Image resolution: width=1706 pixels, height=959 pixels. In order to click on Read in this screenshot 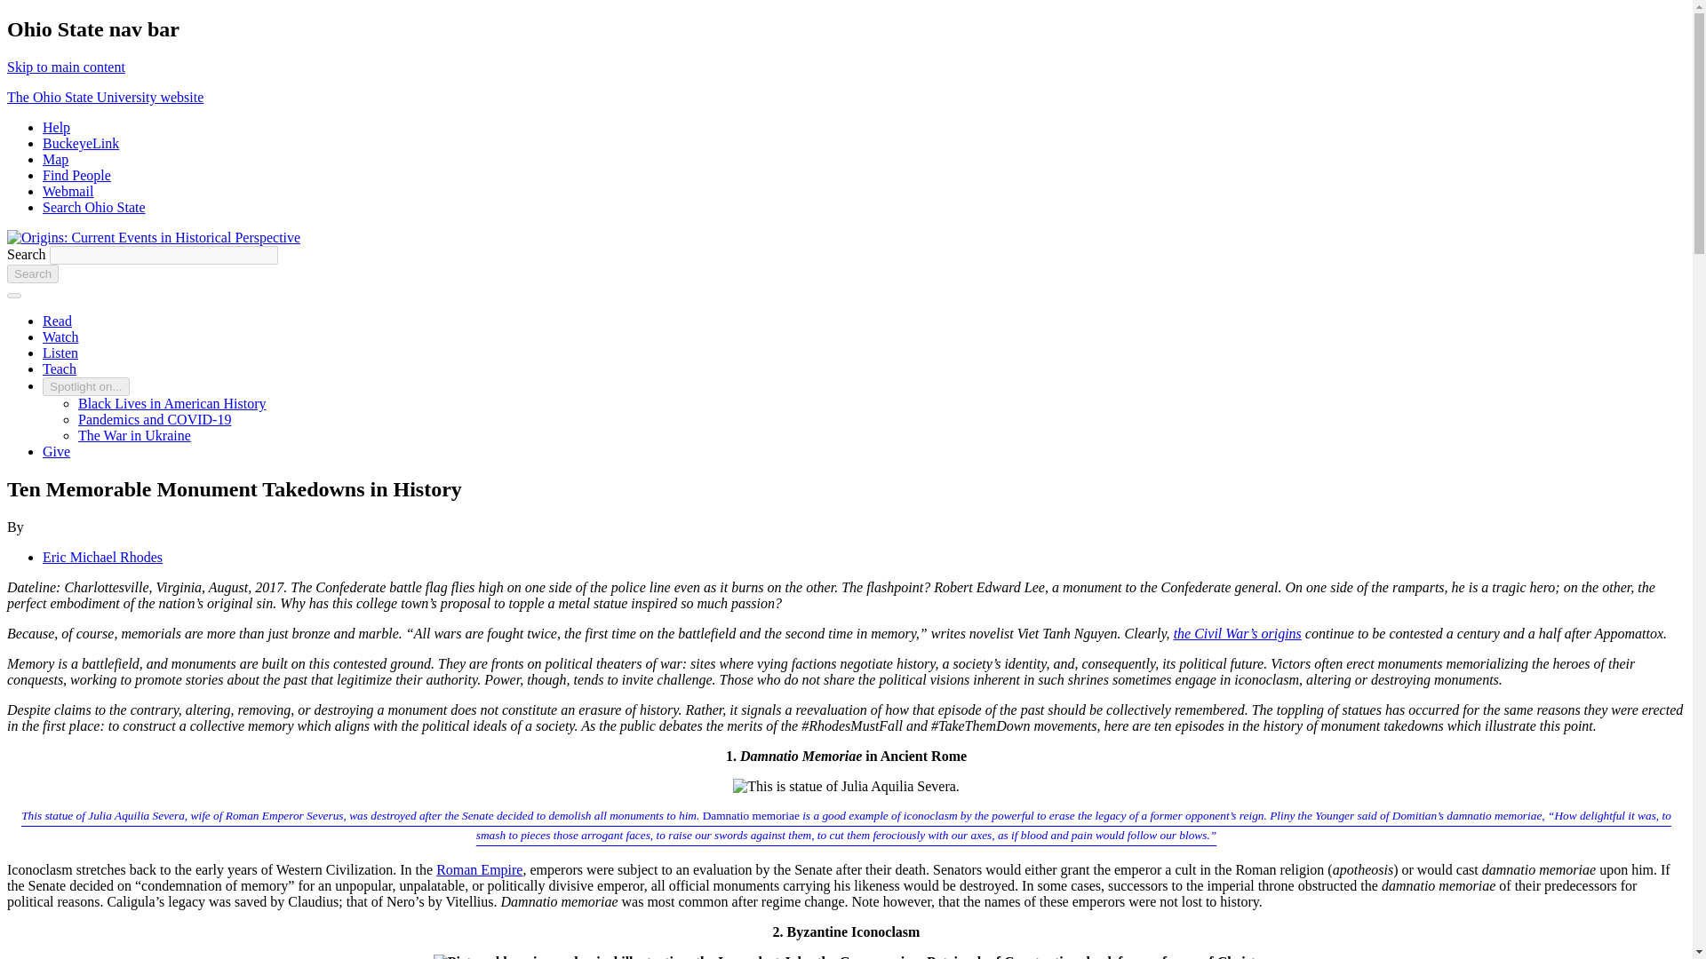, I will do `click(57, 321)`.